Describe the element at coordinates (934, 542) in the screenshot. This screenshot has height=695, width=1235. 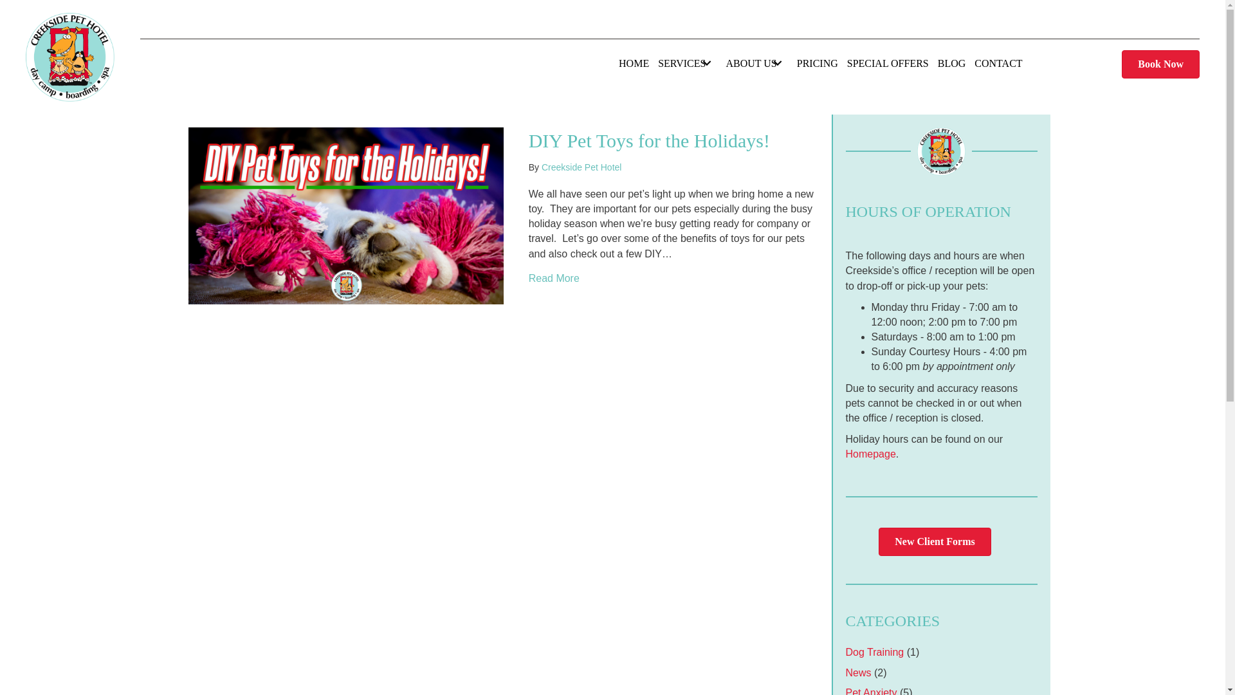
I see `New Client Forms` at that location.